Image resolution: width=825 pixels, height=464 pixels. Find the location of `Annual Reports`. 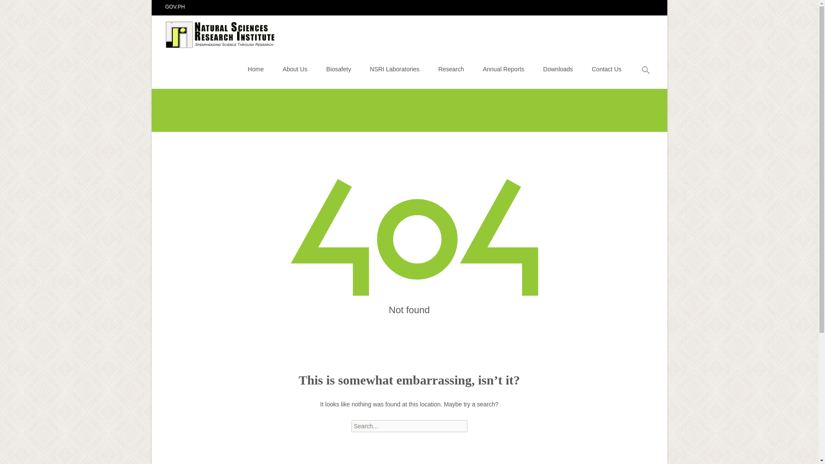

Annual Reports is located at coordinates (504, 69).